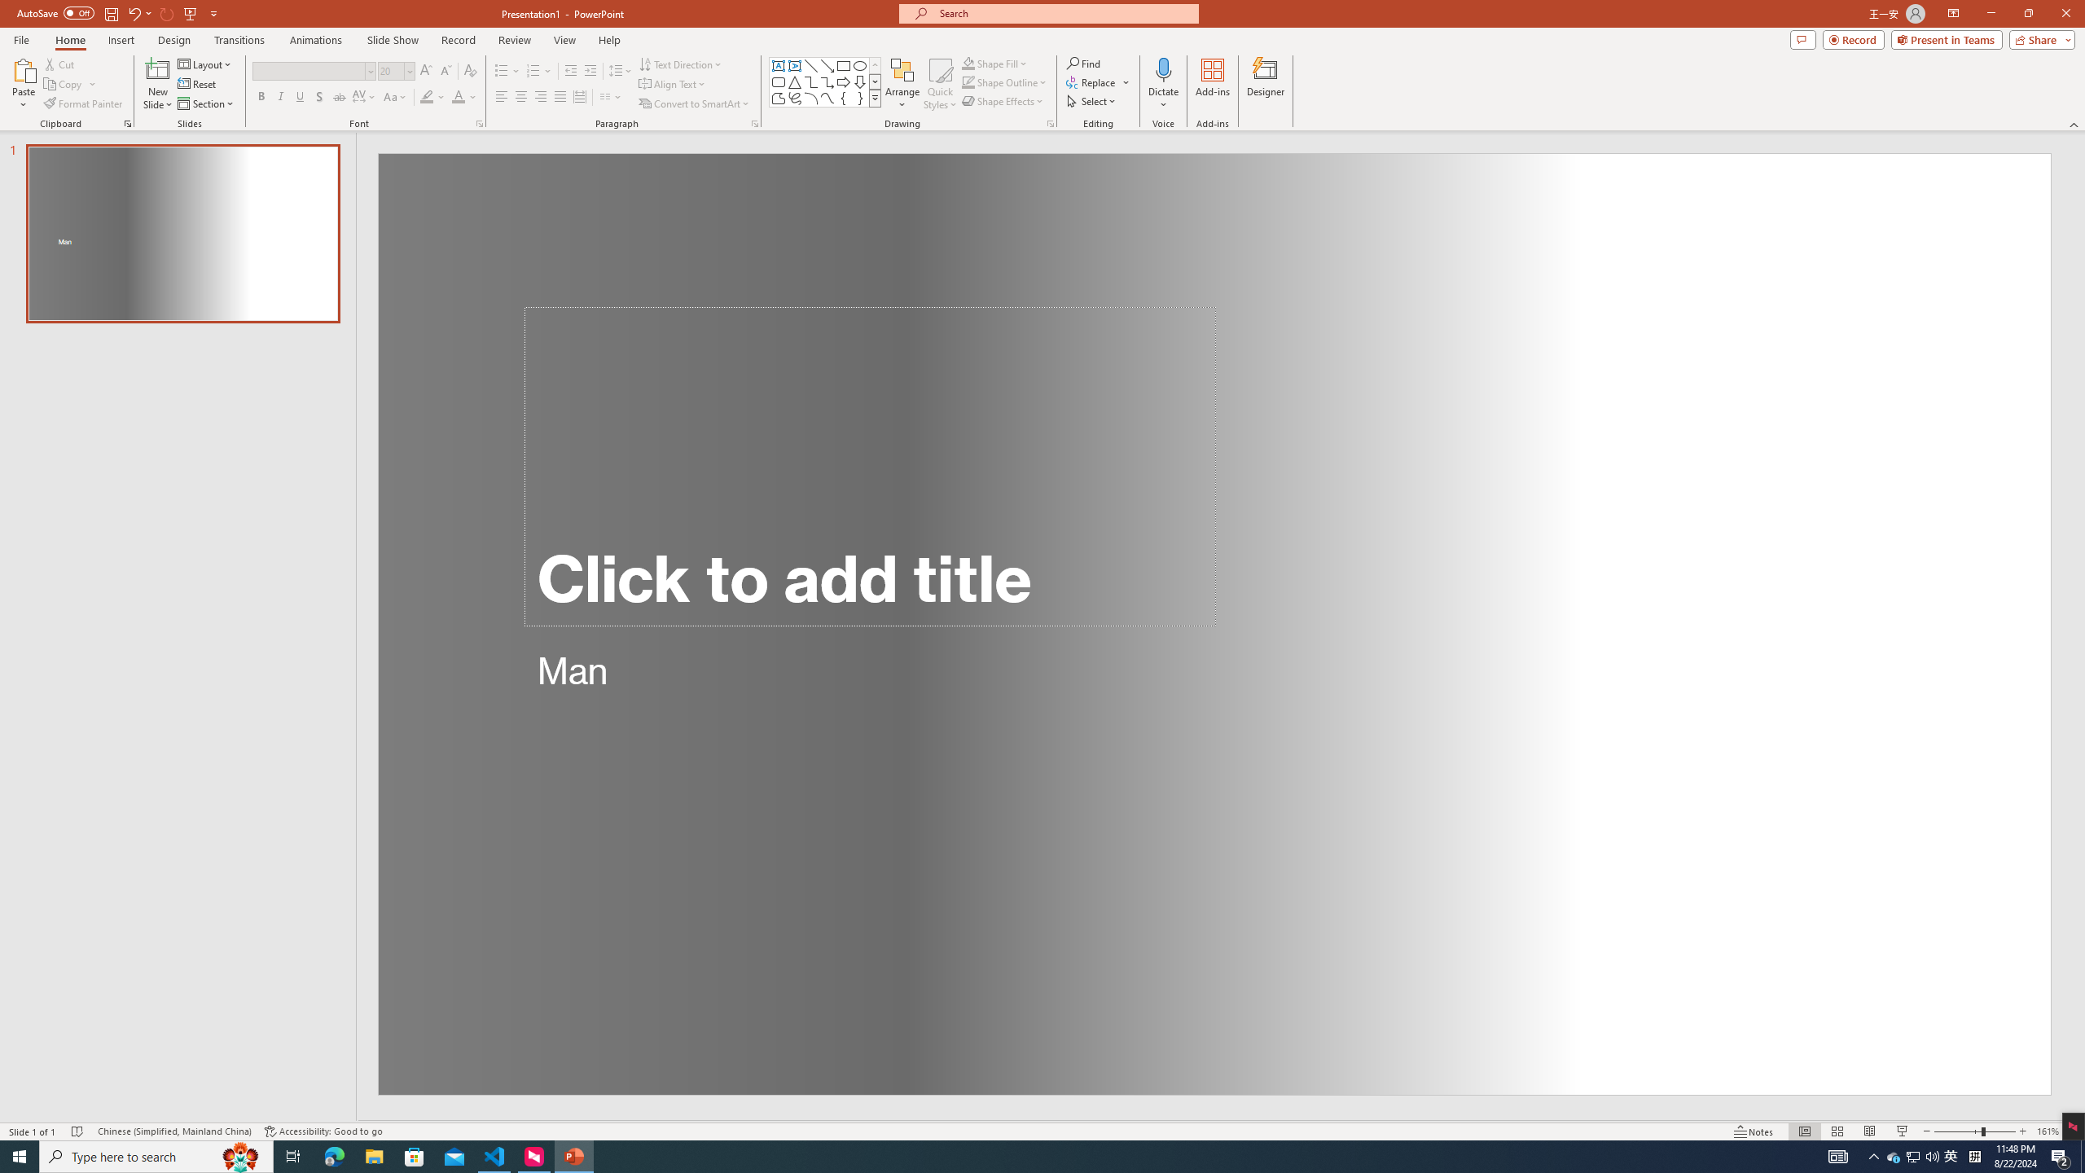 The image size is (2085, 1173). Describe the element at coordinates (1092, 81) in the screenshot. I see `Replace...` at that location.